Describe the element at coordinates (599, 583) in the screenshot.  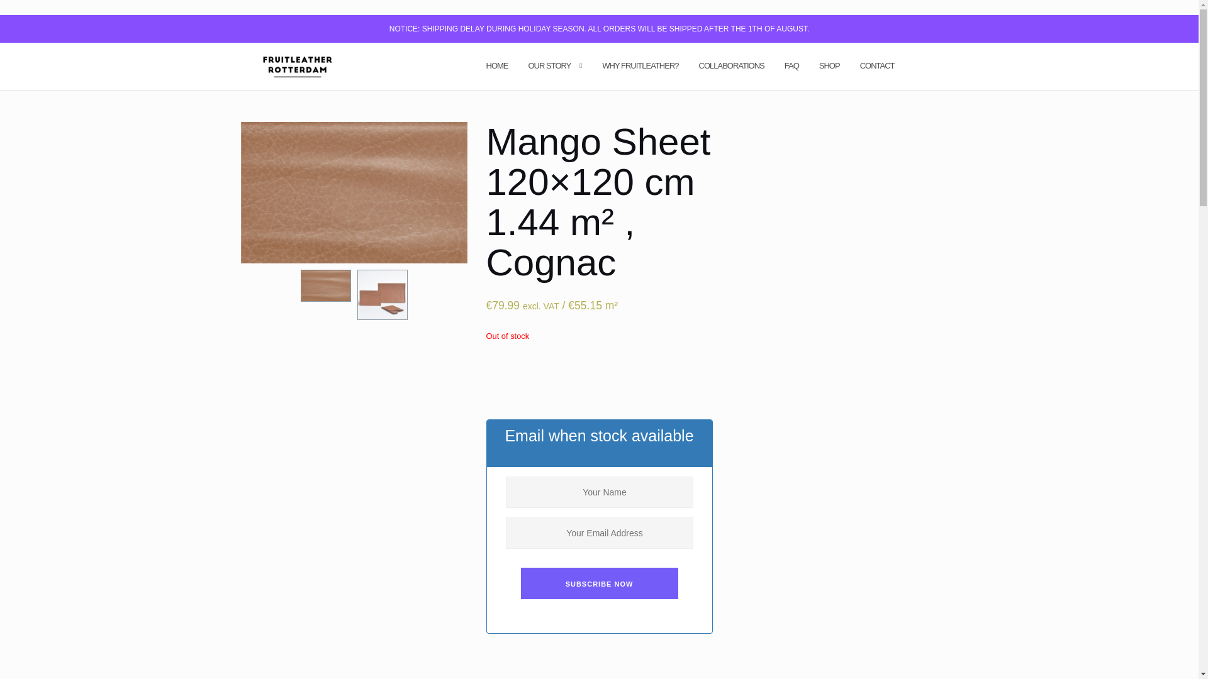
I see `Subscribe Now` at that location.